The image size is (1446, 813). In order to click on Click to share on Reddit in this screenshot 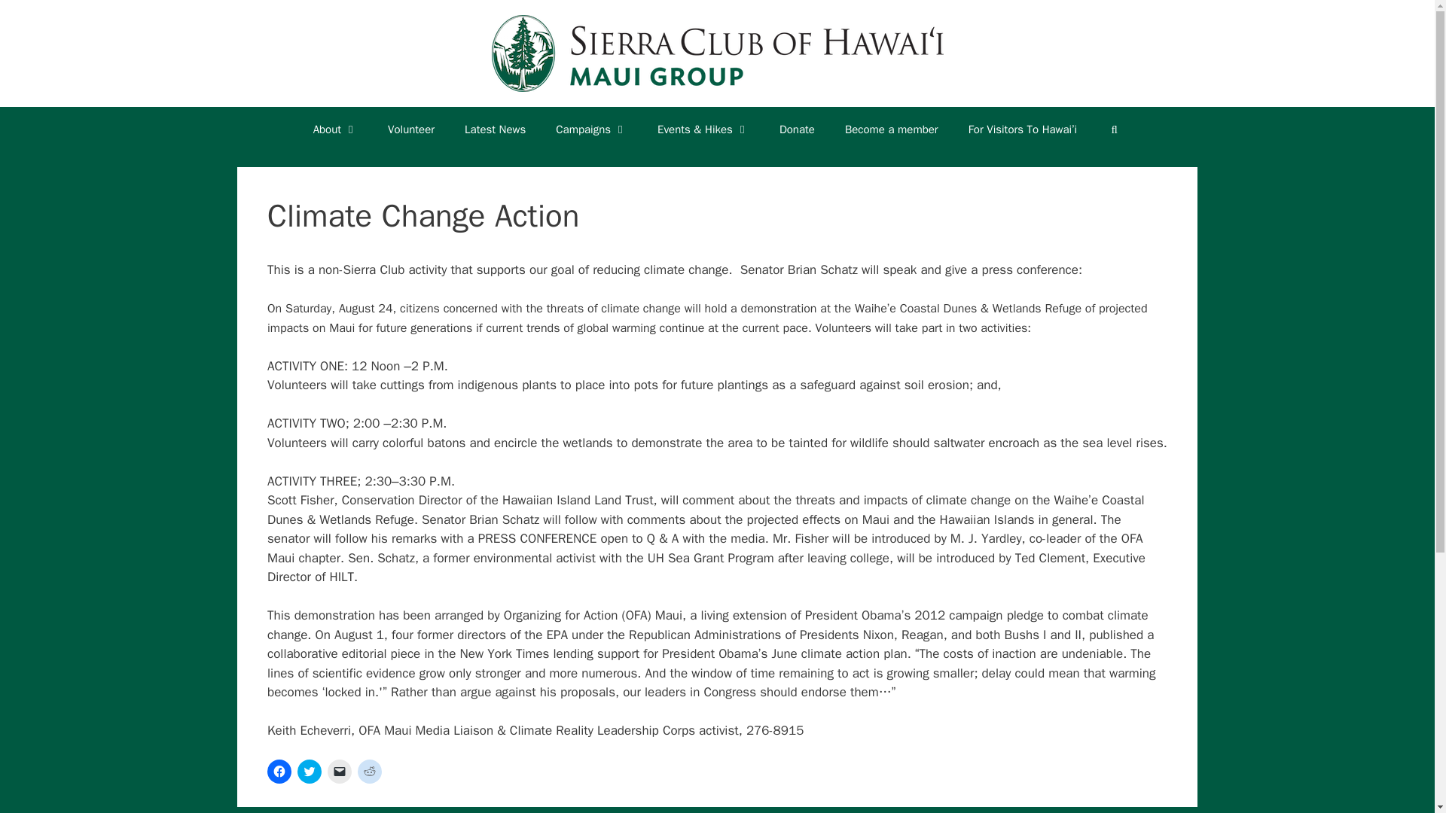, I will do `click(369, 771)`.